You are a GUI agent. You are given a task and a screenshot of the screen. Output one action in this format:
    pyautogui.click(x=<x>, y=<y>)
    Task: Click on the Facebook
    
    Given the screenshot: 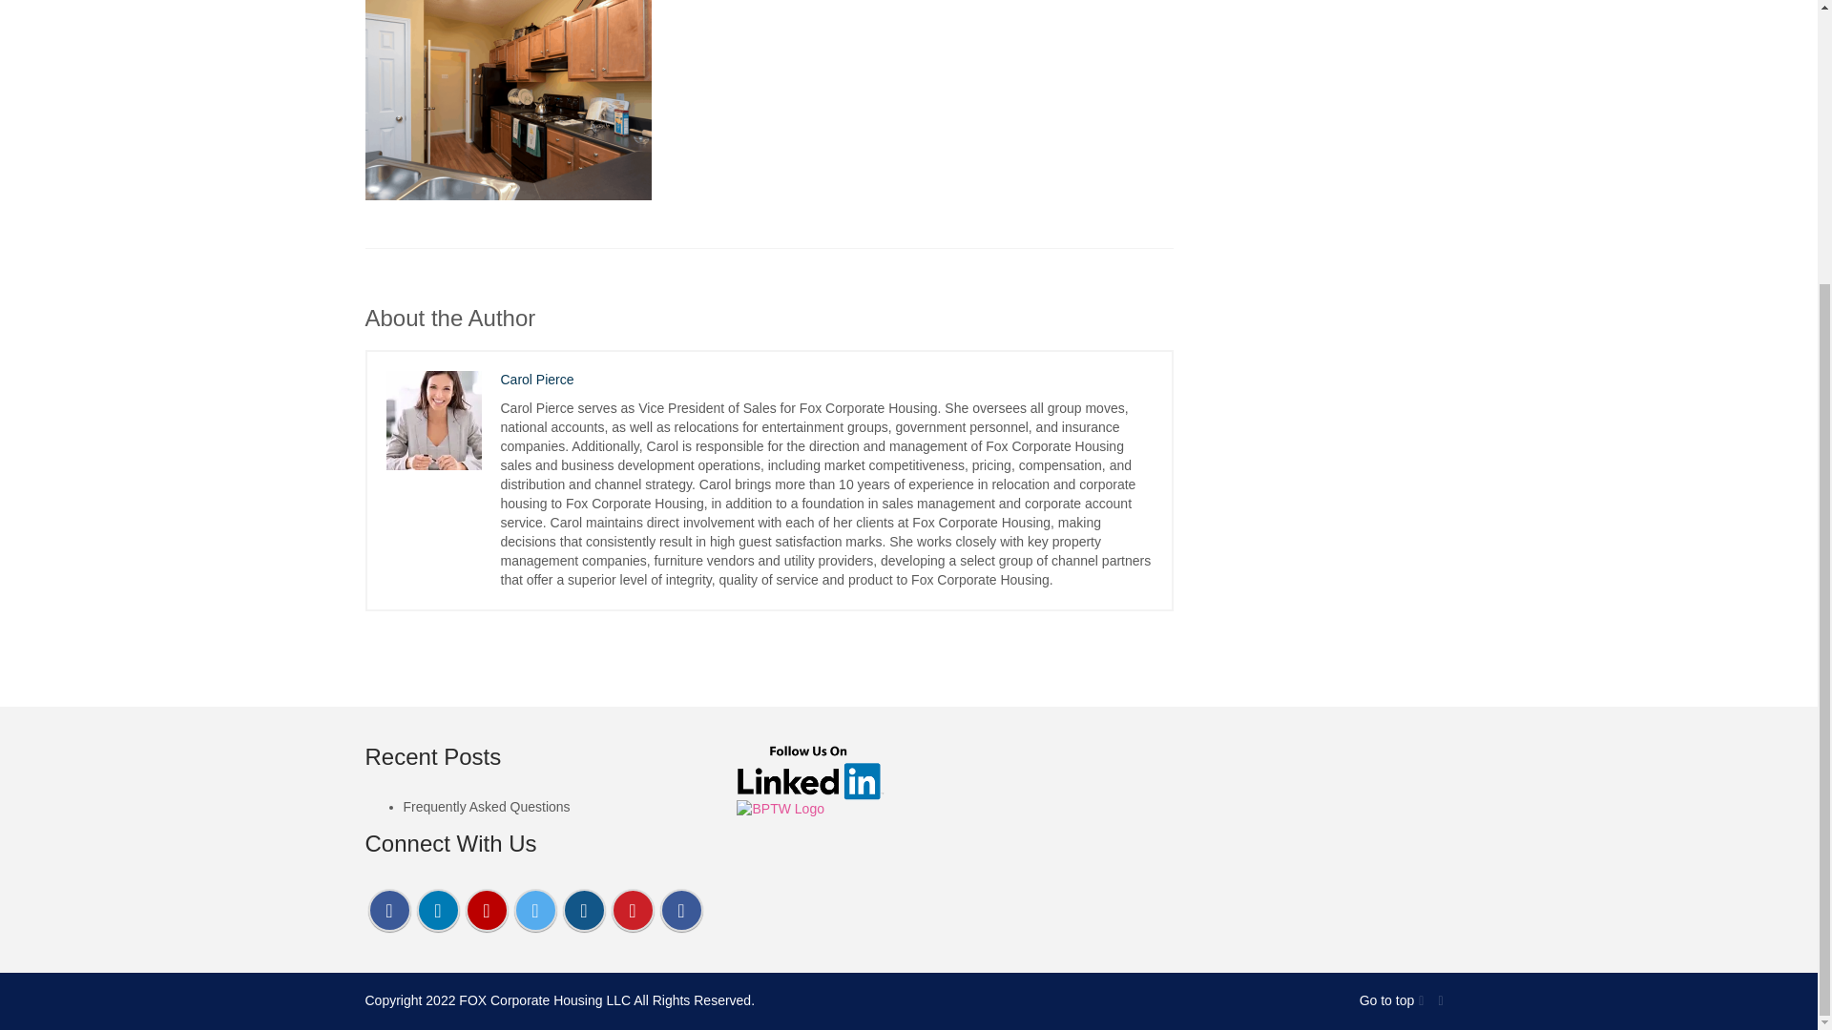 What is the action you would take?
    pyautogui.click(x=1424, y=1000)
    